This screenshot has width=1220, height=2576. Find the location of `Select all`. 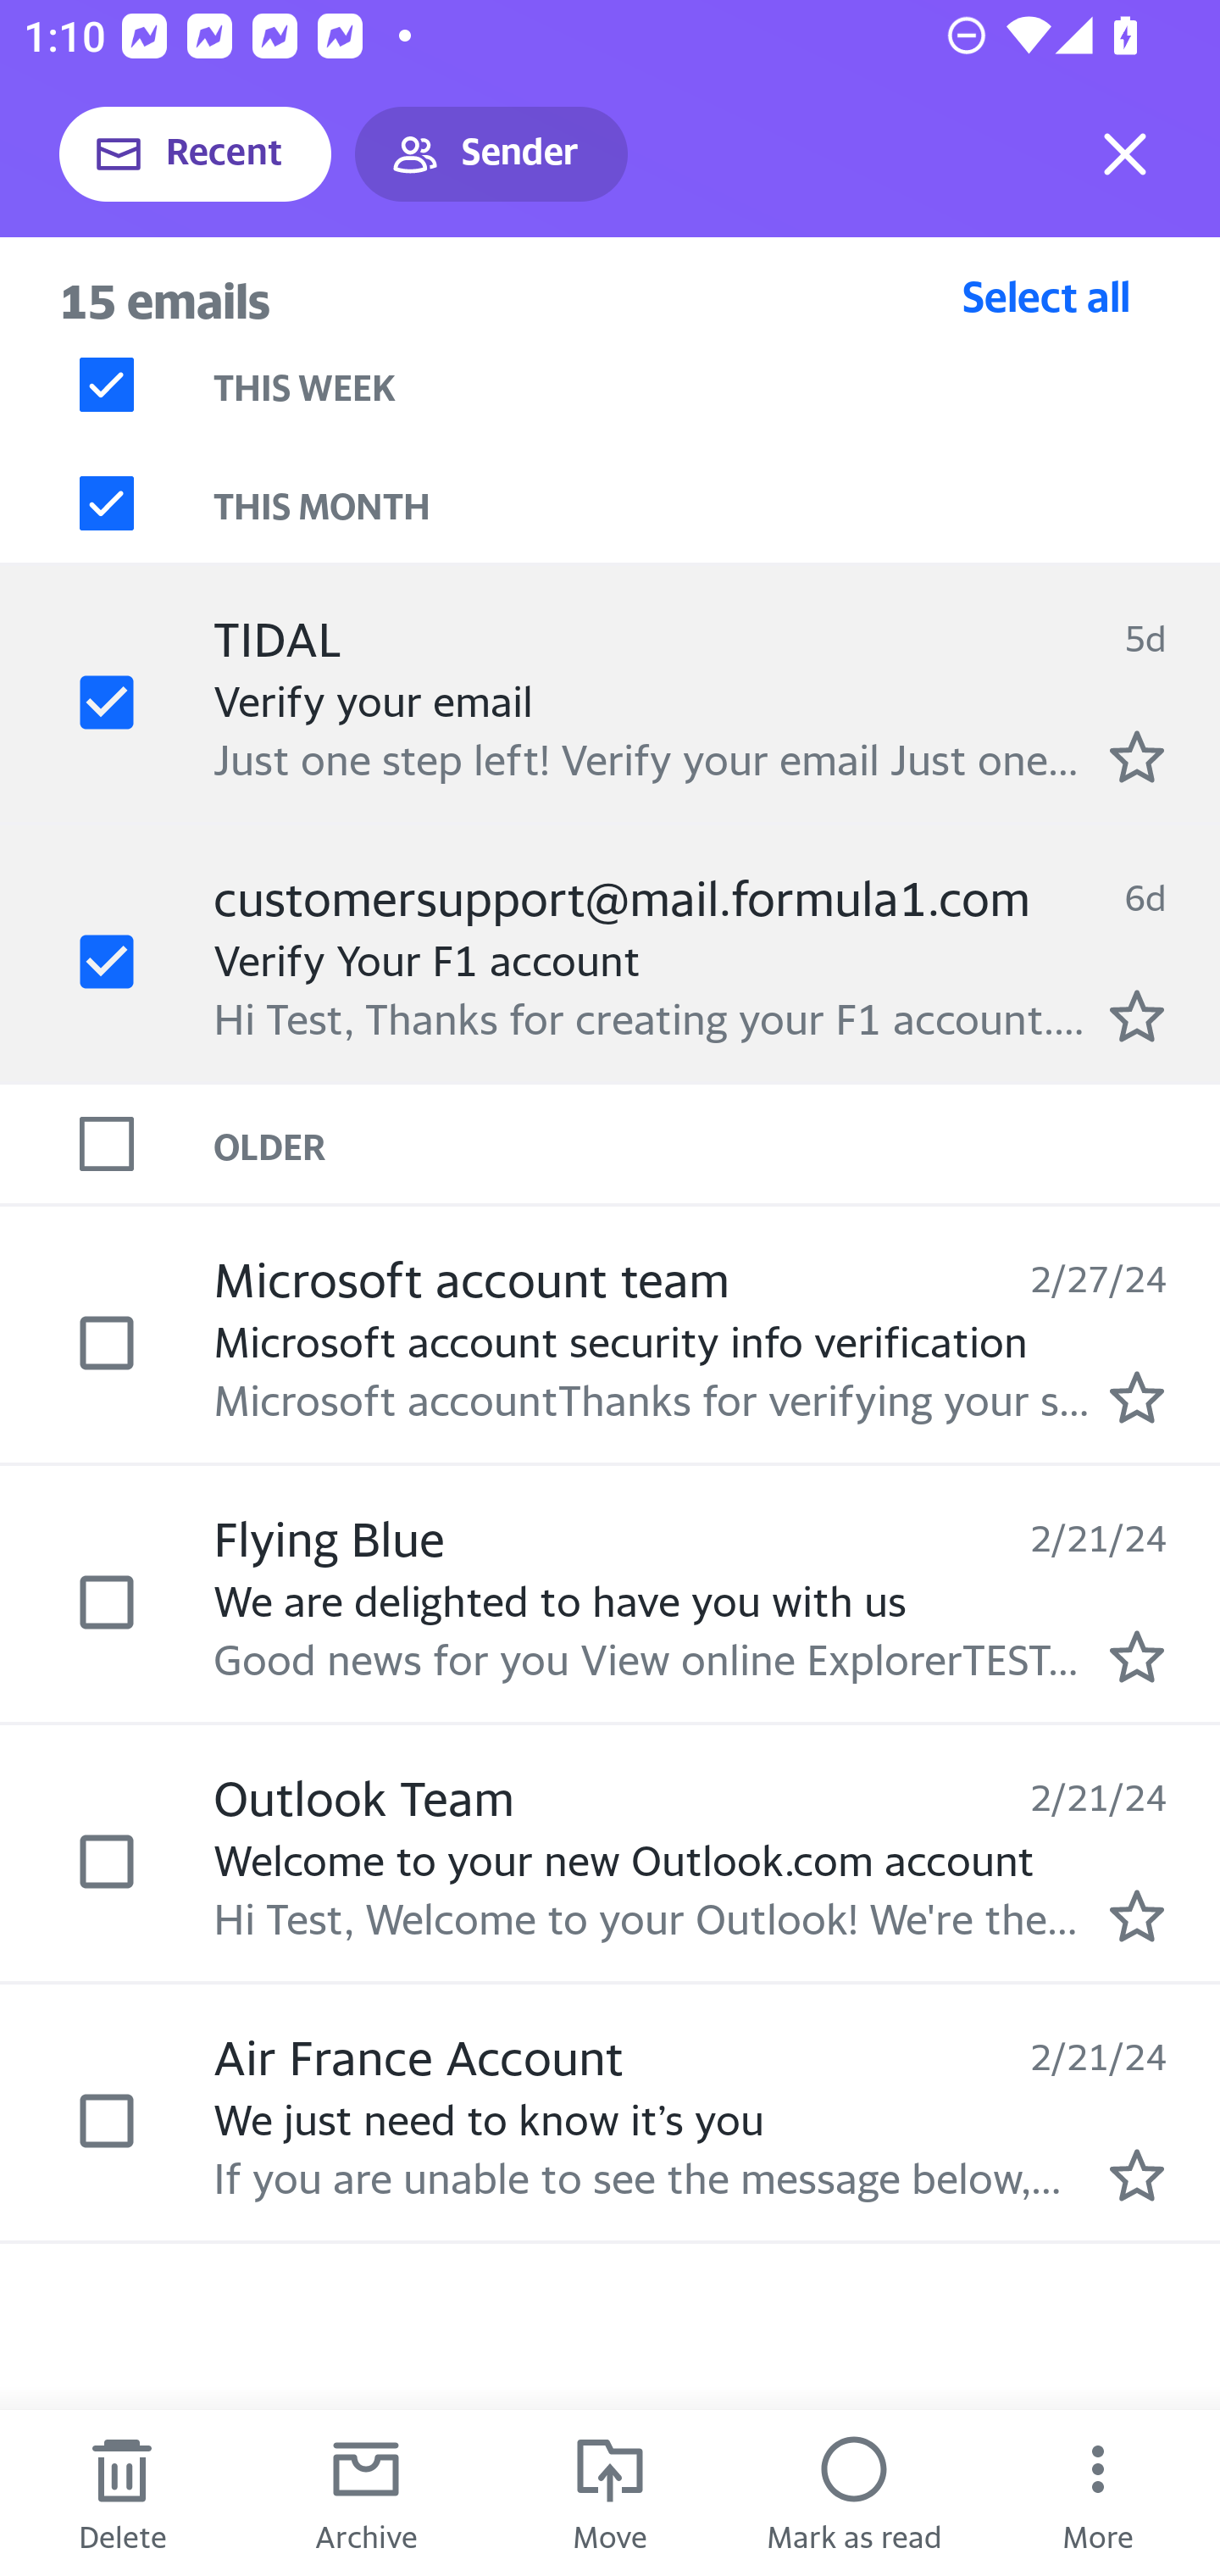

Select all is located at coordinates (1046, 296).